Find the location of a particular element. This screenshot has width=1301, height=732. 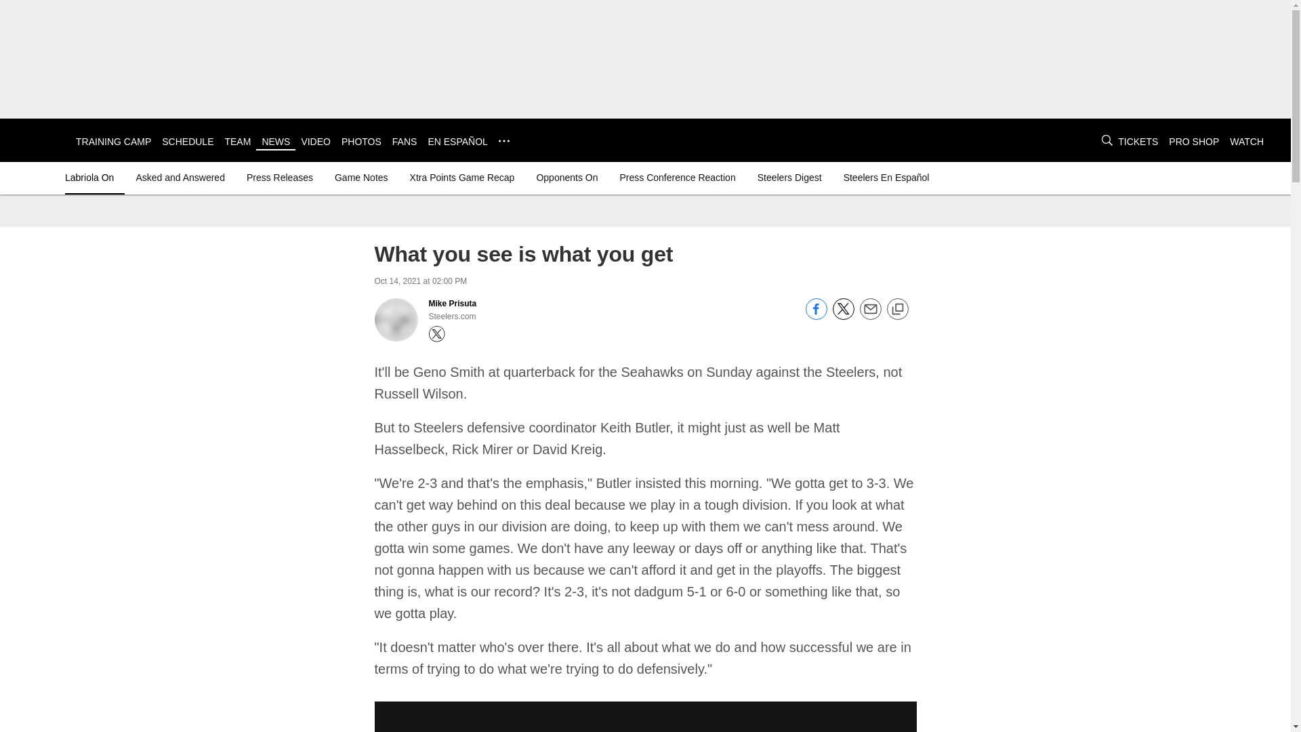

FANS is located at coordinates (405, 141).